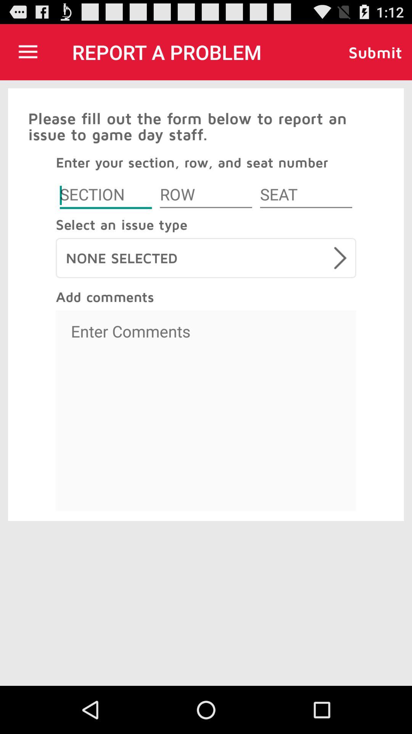 This screenshot has width=412, height=734. I want to click on text box, so click(206, 411).